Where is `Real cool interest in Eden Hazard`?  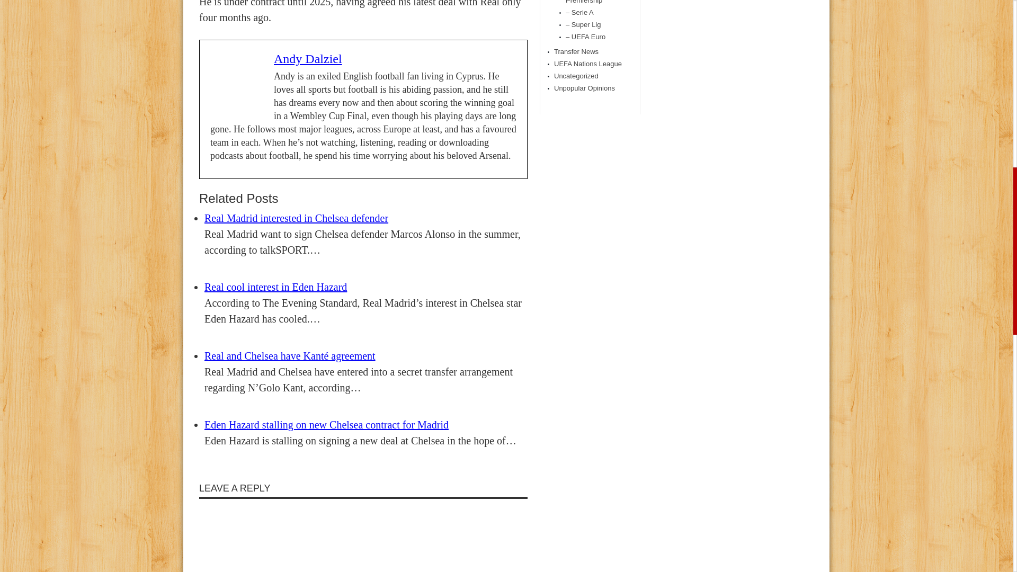
Real cool interest in Eden Hazard is located at coordinates (275, 287).